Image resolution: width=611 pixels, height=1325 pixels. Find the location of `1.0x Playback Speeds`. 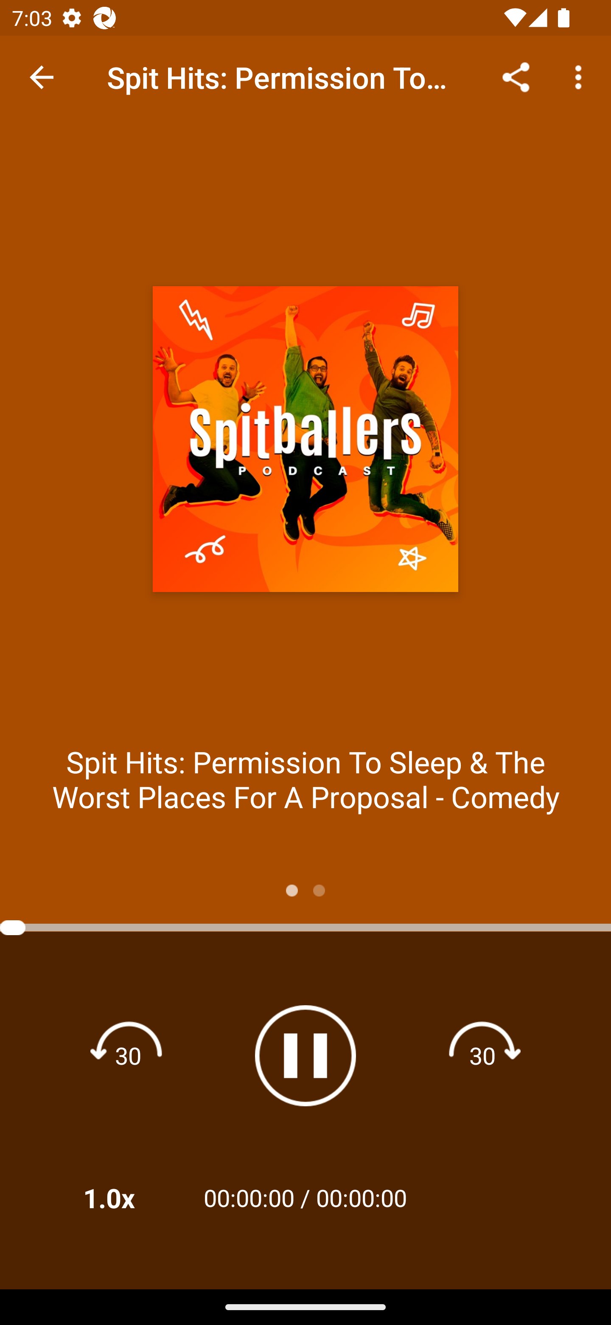

1.0x Playback Speeds is located at coordinates (131, 1198).